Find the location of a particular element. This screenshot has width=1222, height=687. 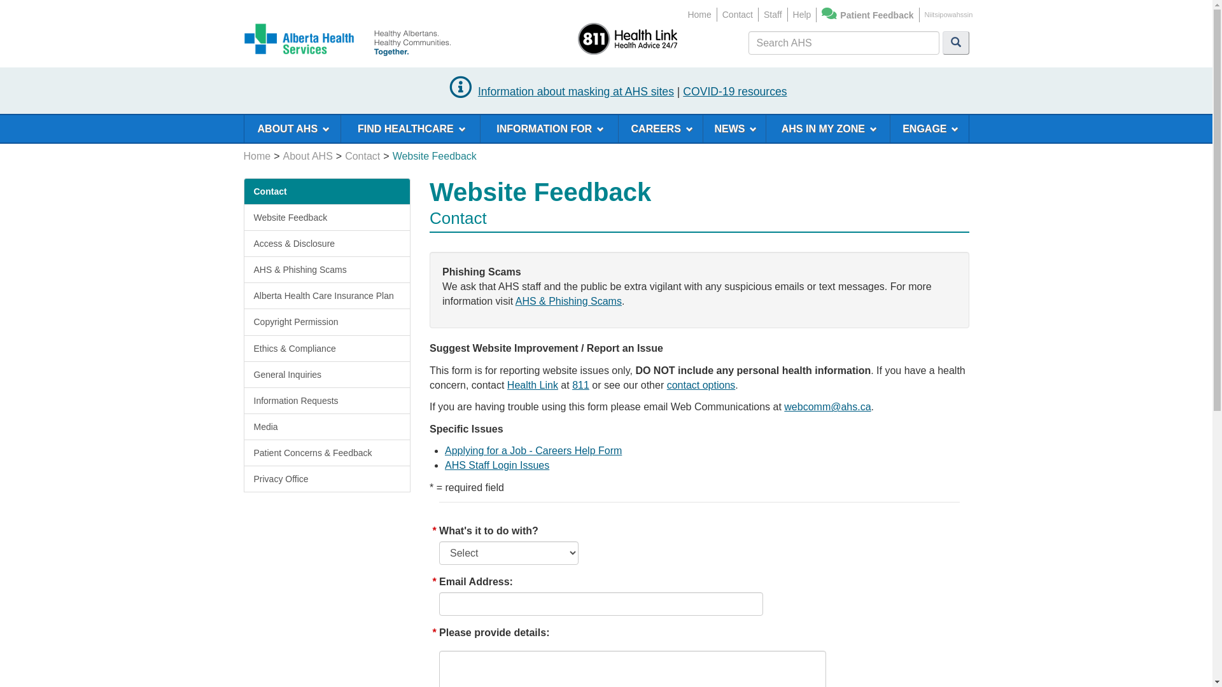

COVID-19 resources is located at coordinates (734, 92).